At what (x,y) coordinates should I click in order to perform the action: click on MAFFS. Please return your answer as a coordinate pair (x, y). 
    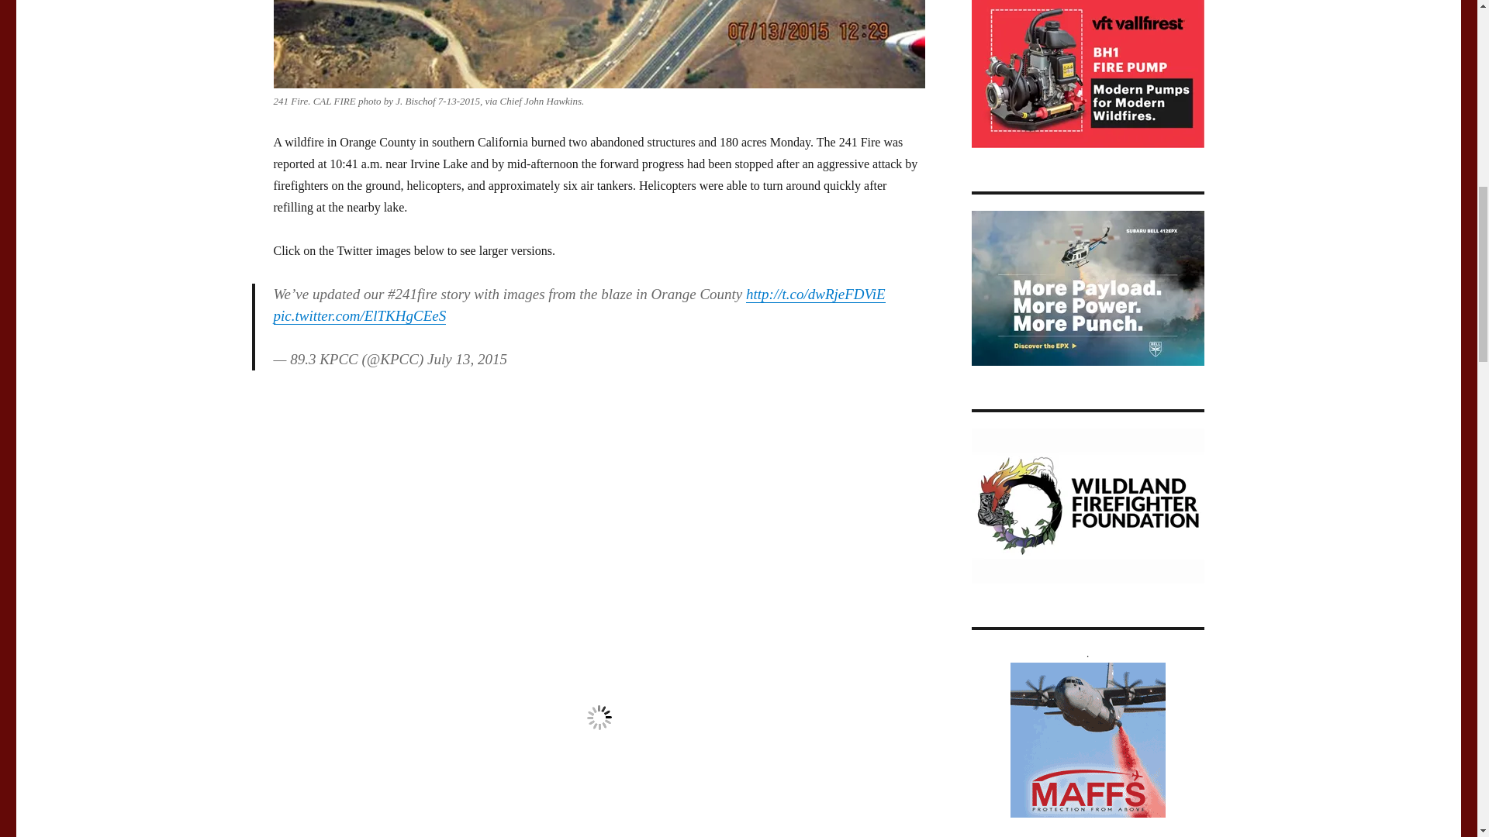
    Looking at the image, I should click on (1087, 740).